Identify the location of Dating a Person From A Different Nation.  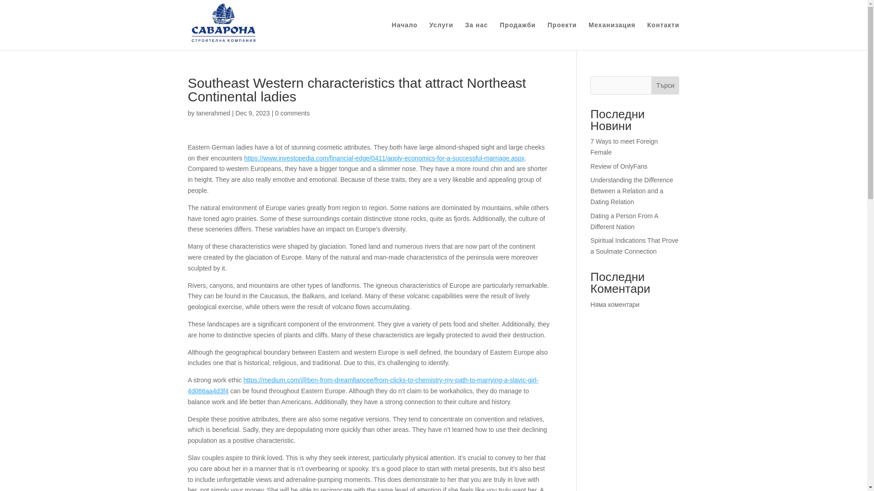
(624, 221).